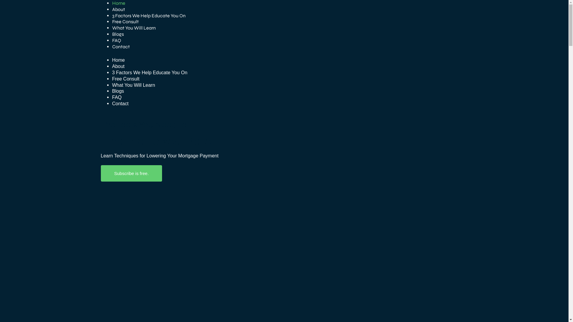 The width and height of the screenshot is (573, 322). Describe the element at coordinates (121, 47) in the screenshot. I see `Contact` at that location.